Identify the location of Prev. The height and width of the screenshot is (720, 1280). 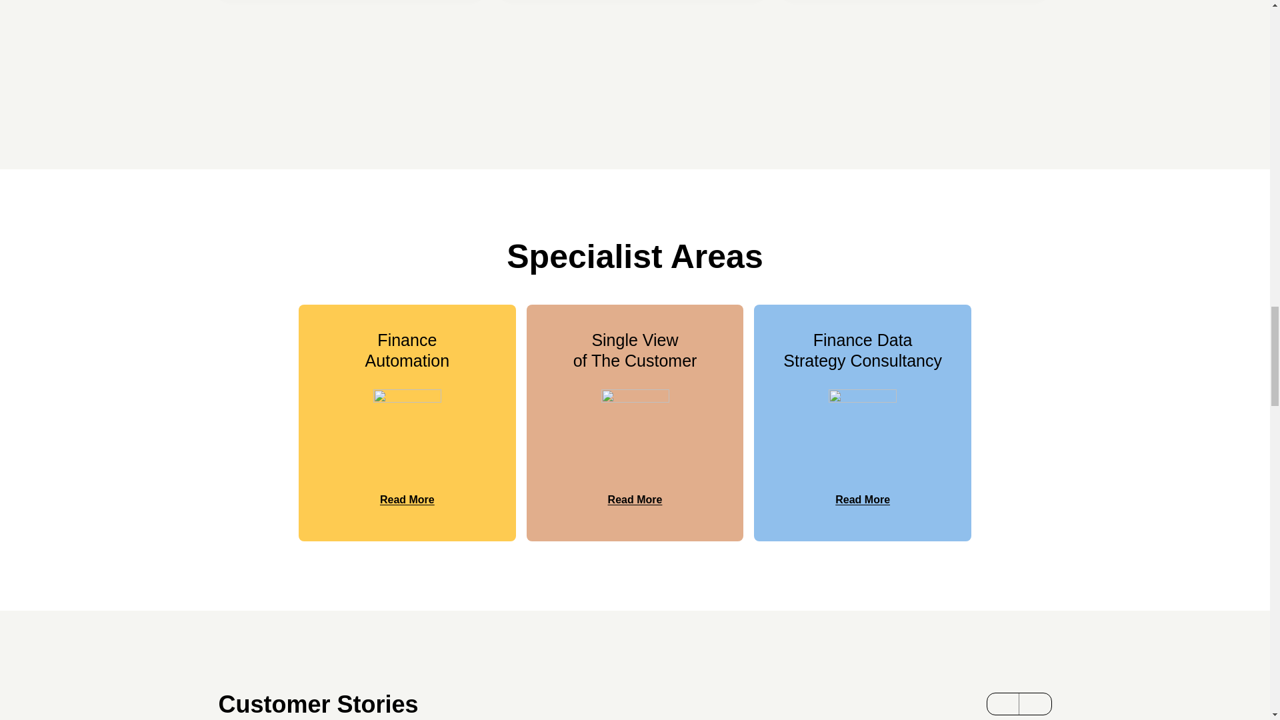
(1003, 704).